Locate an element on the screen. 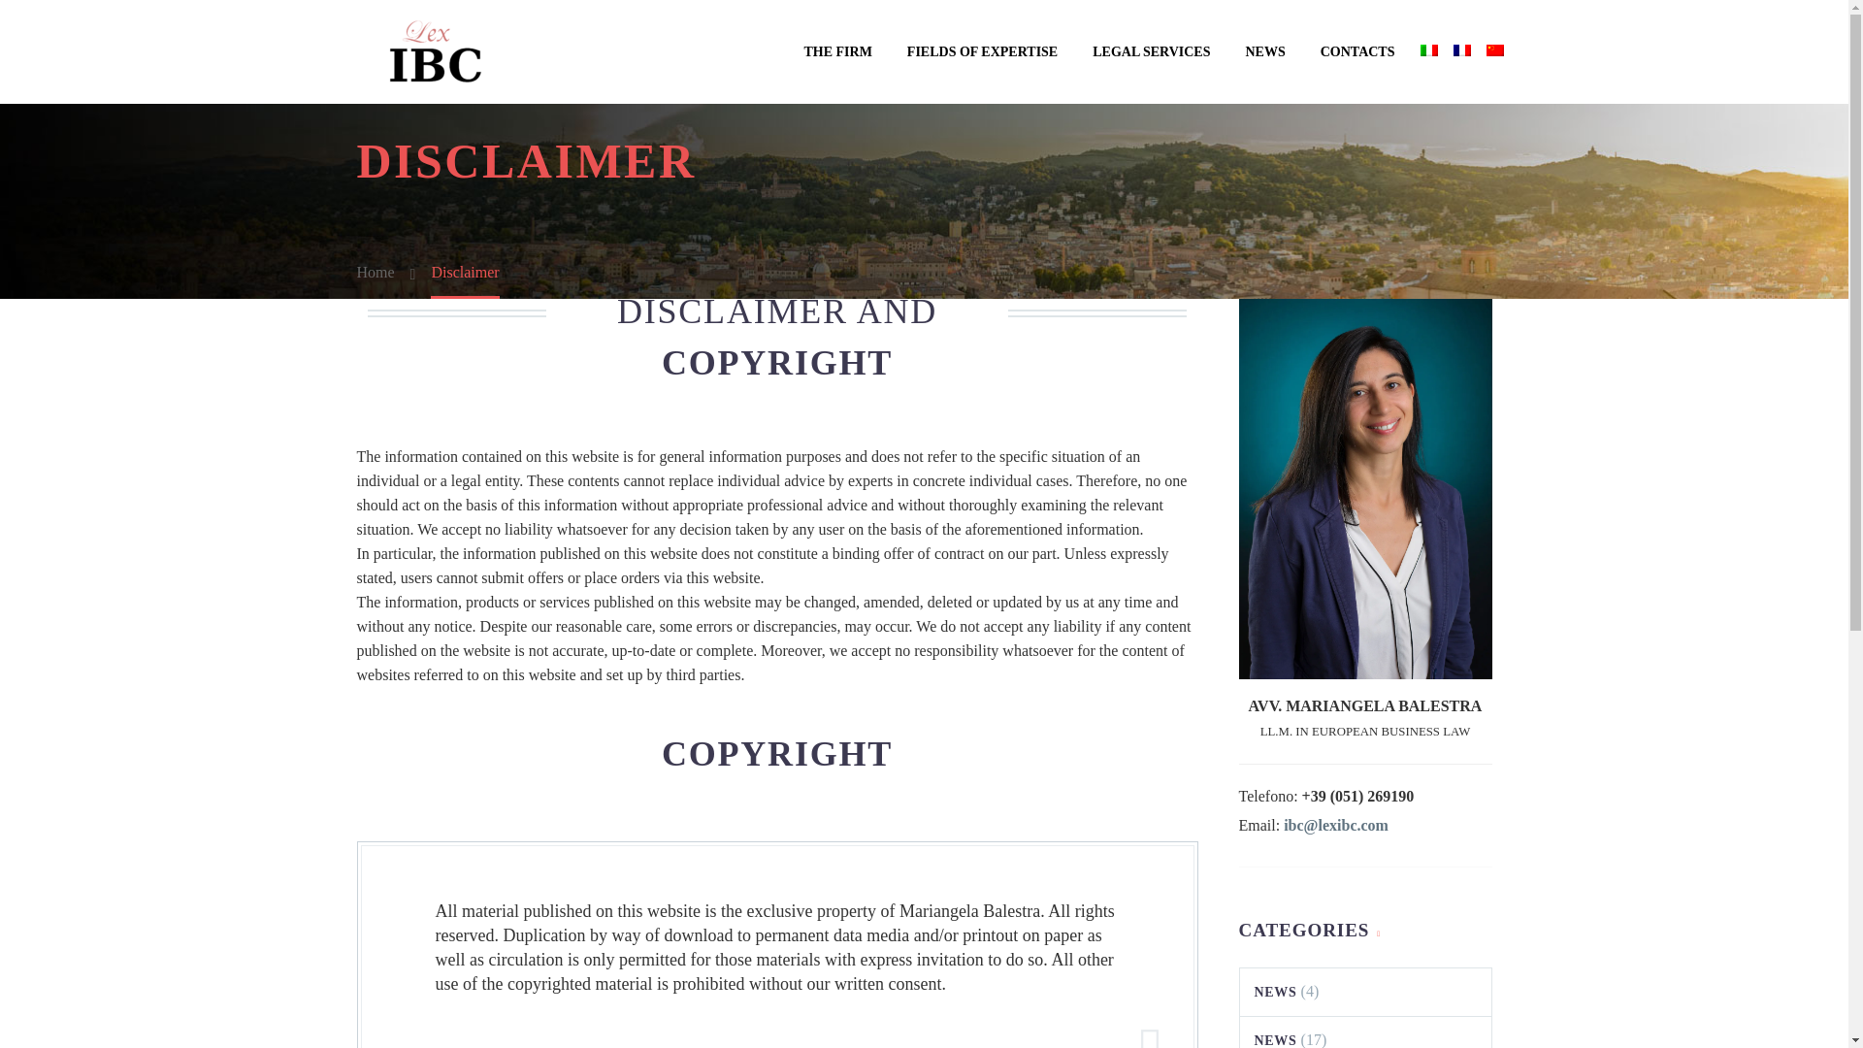 This screenshot has width=1863, height=1048. THE FIRM is located at coordinates (836, 51).